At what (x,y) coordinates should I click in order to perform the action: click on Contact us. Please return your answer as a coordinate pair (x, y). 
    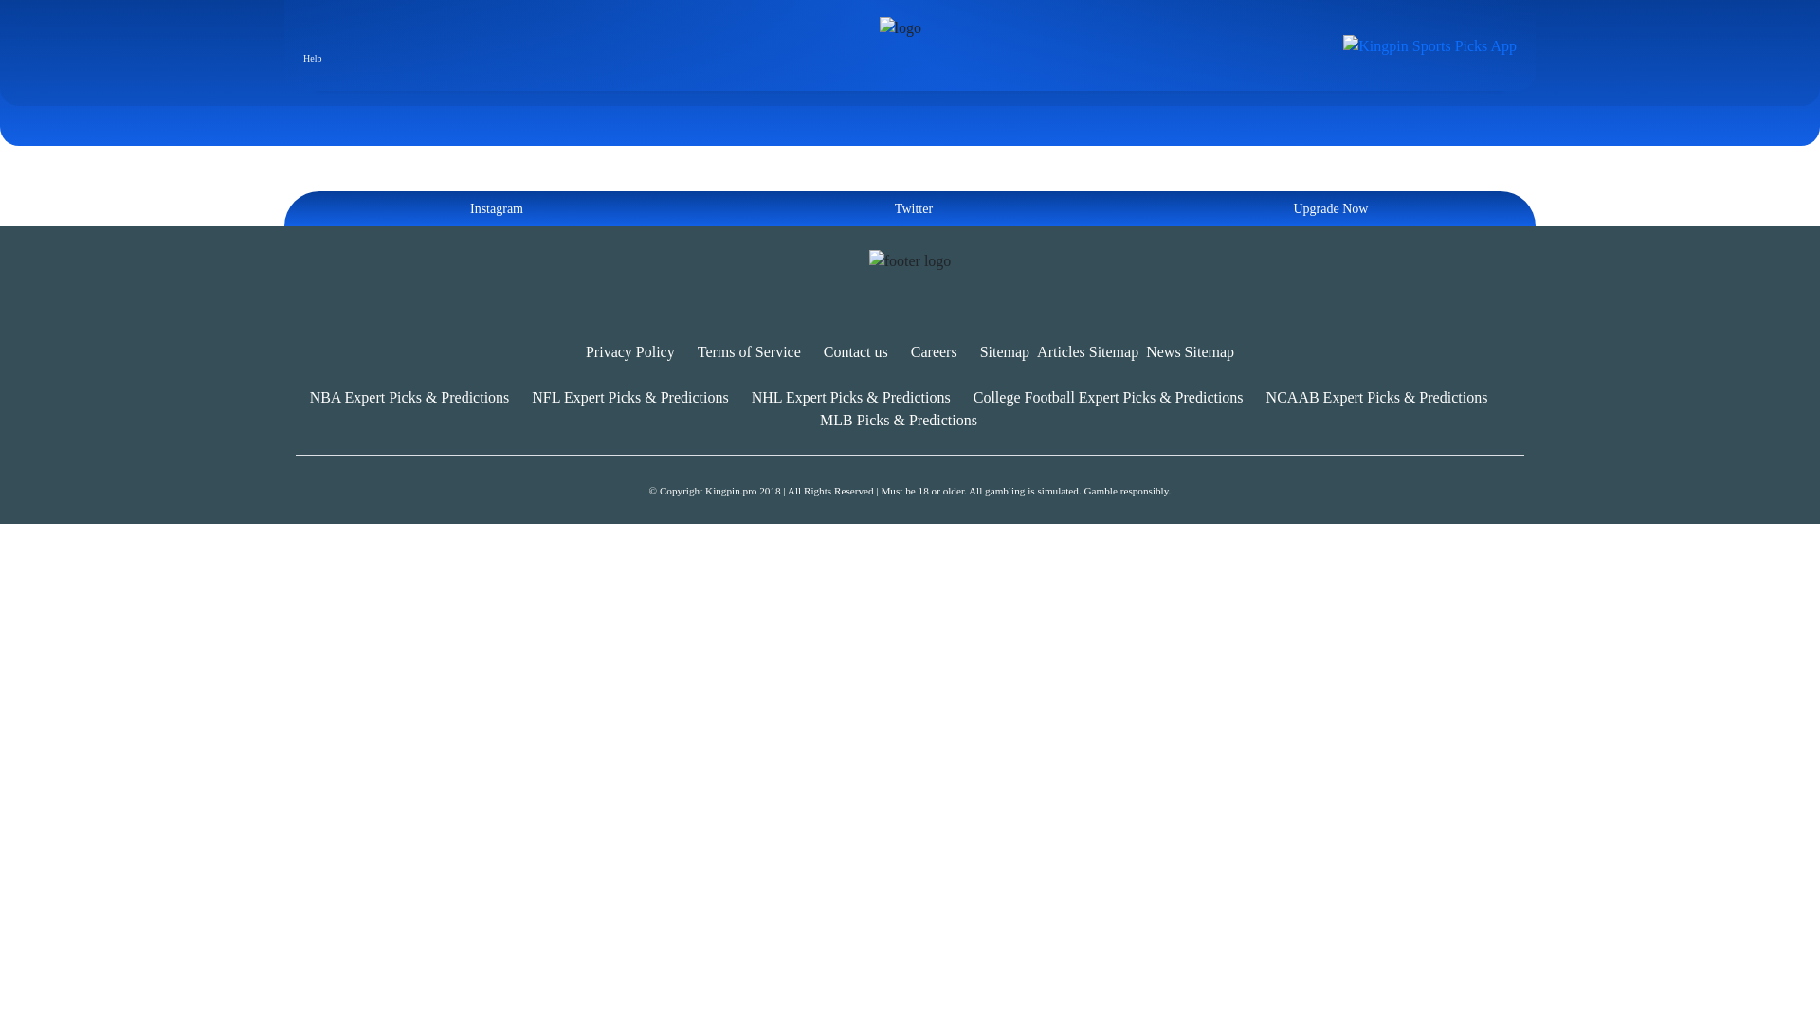
    Looking at the image, I should click on (855, 351).